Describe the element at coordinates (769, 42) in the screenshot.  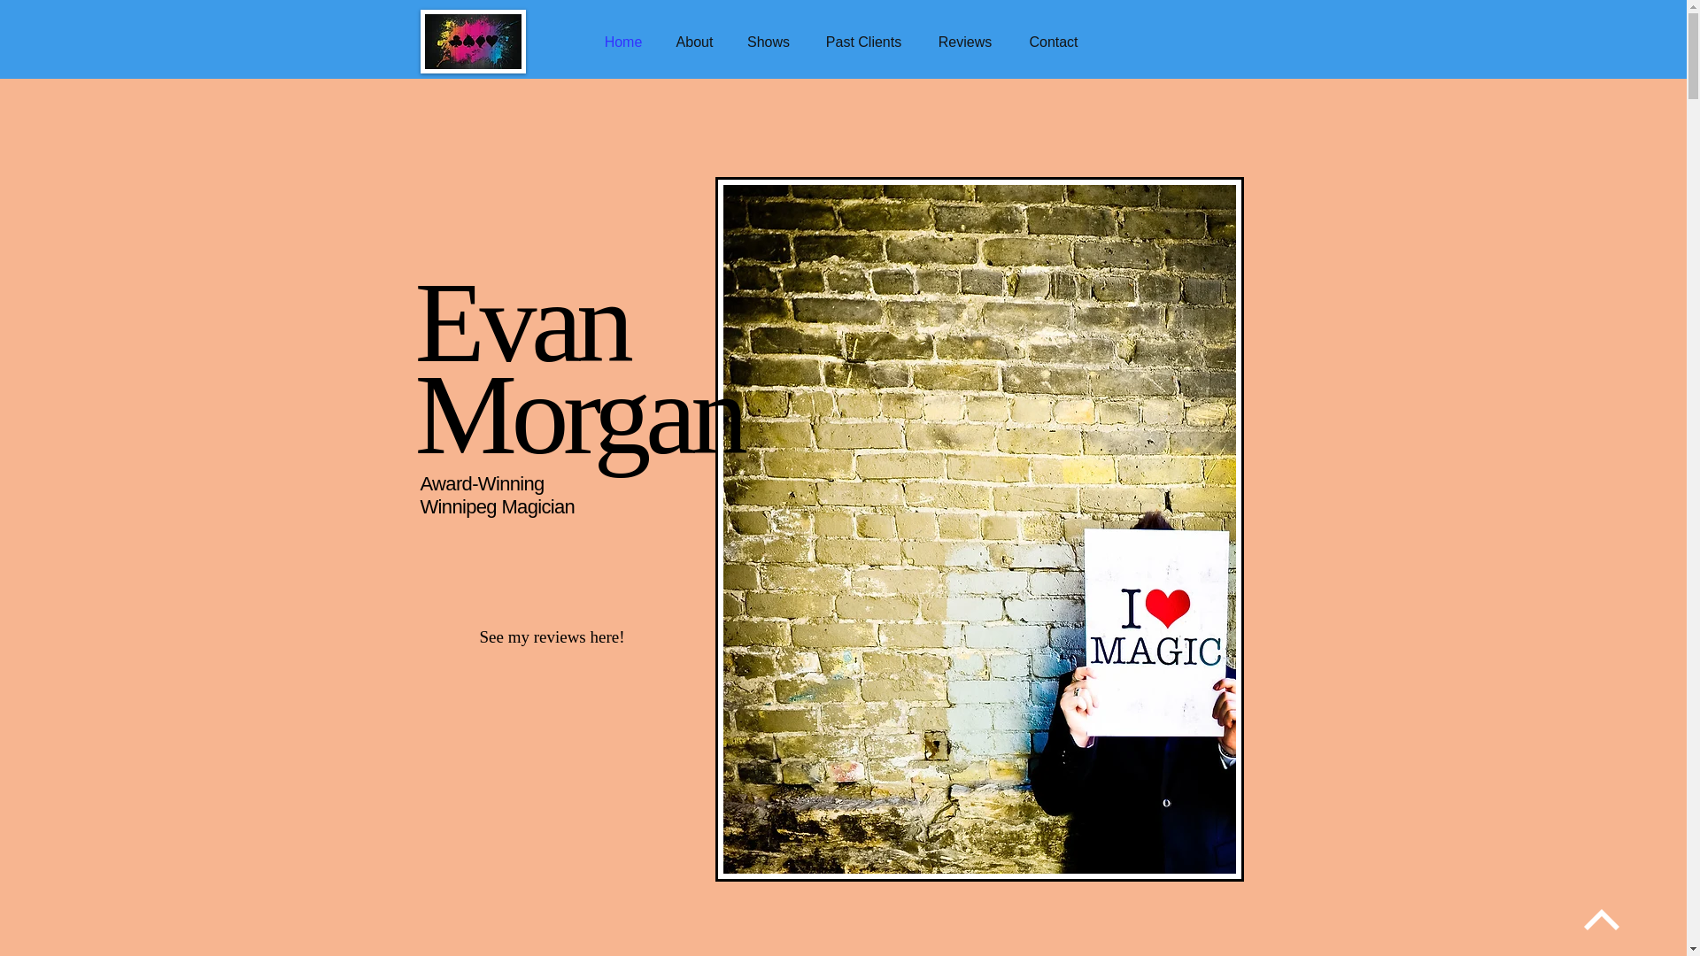
I see `Shows` at that location.